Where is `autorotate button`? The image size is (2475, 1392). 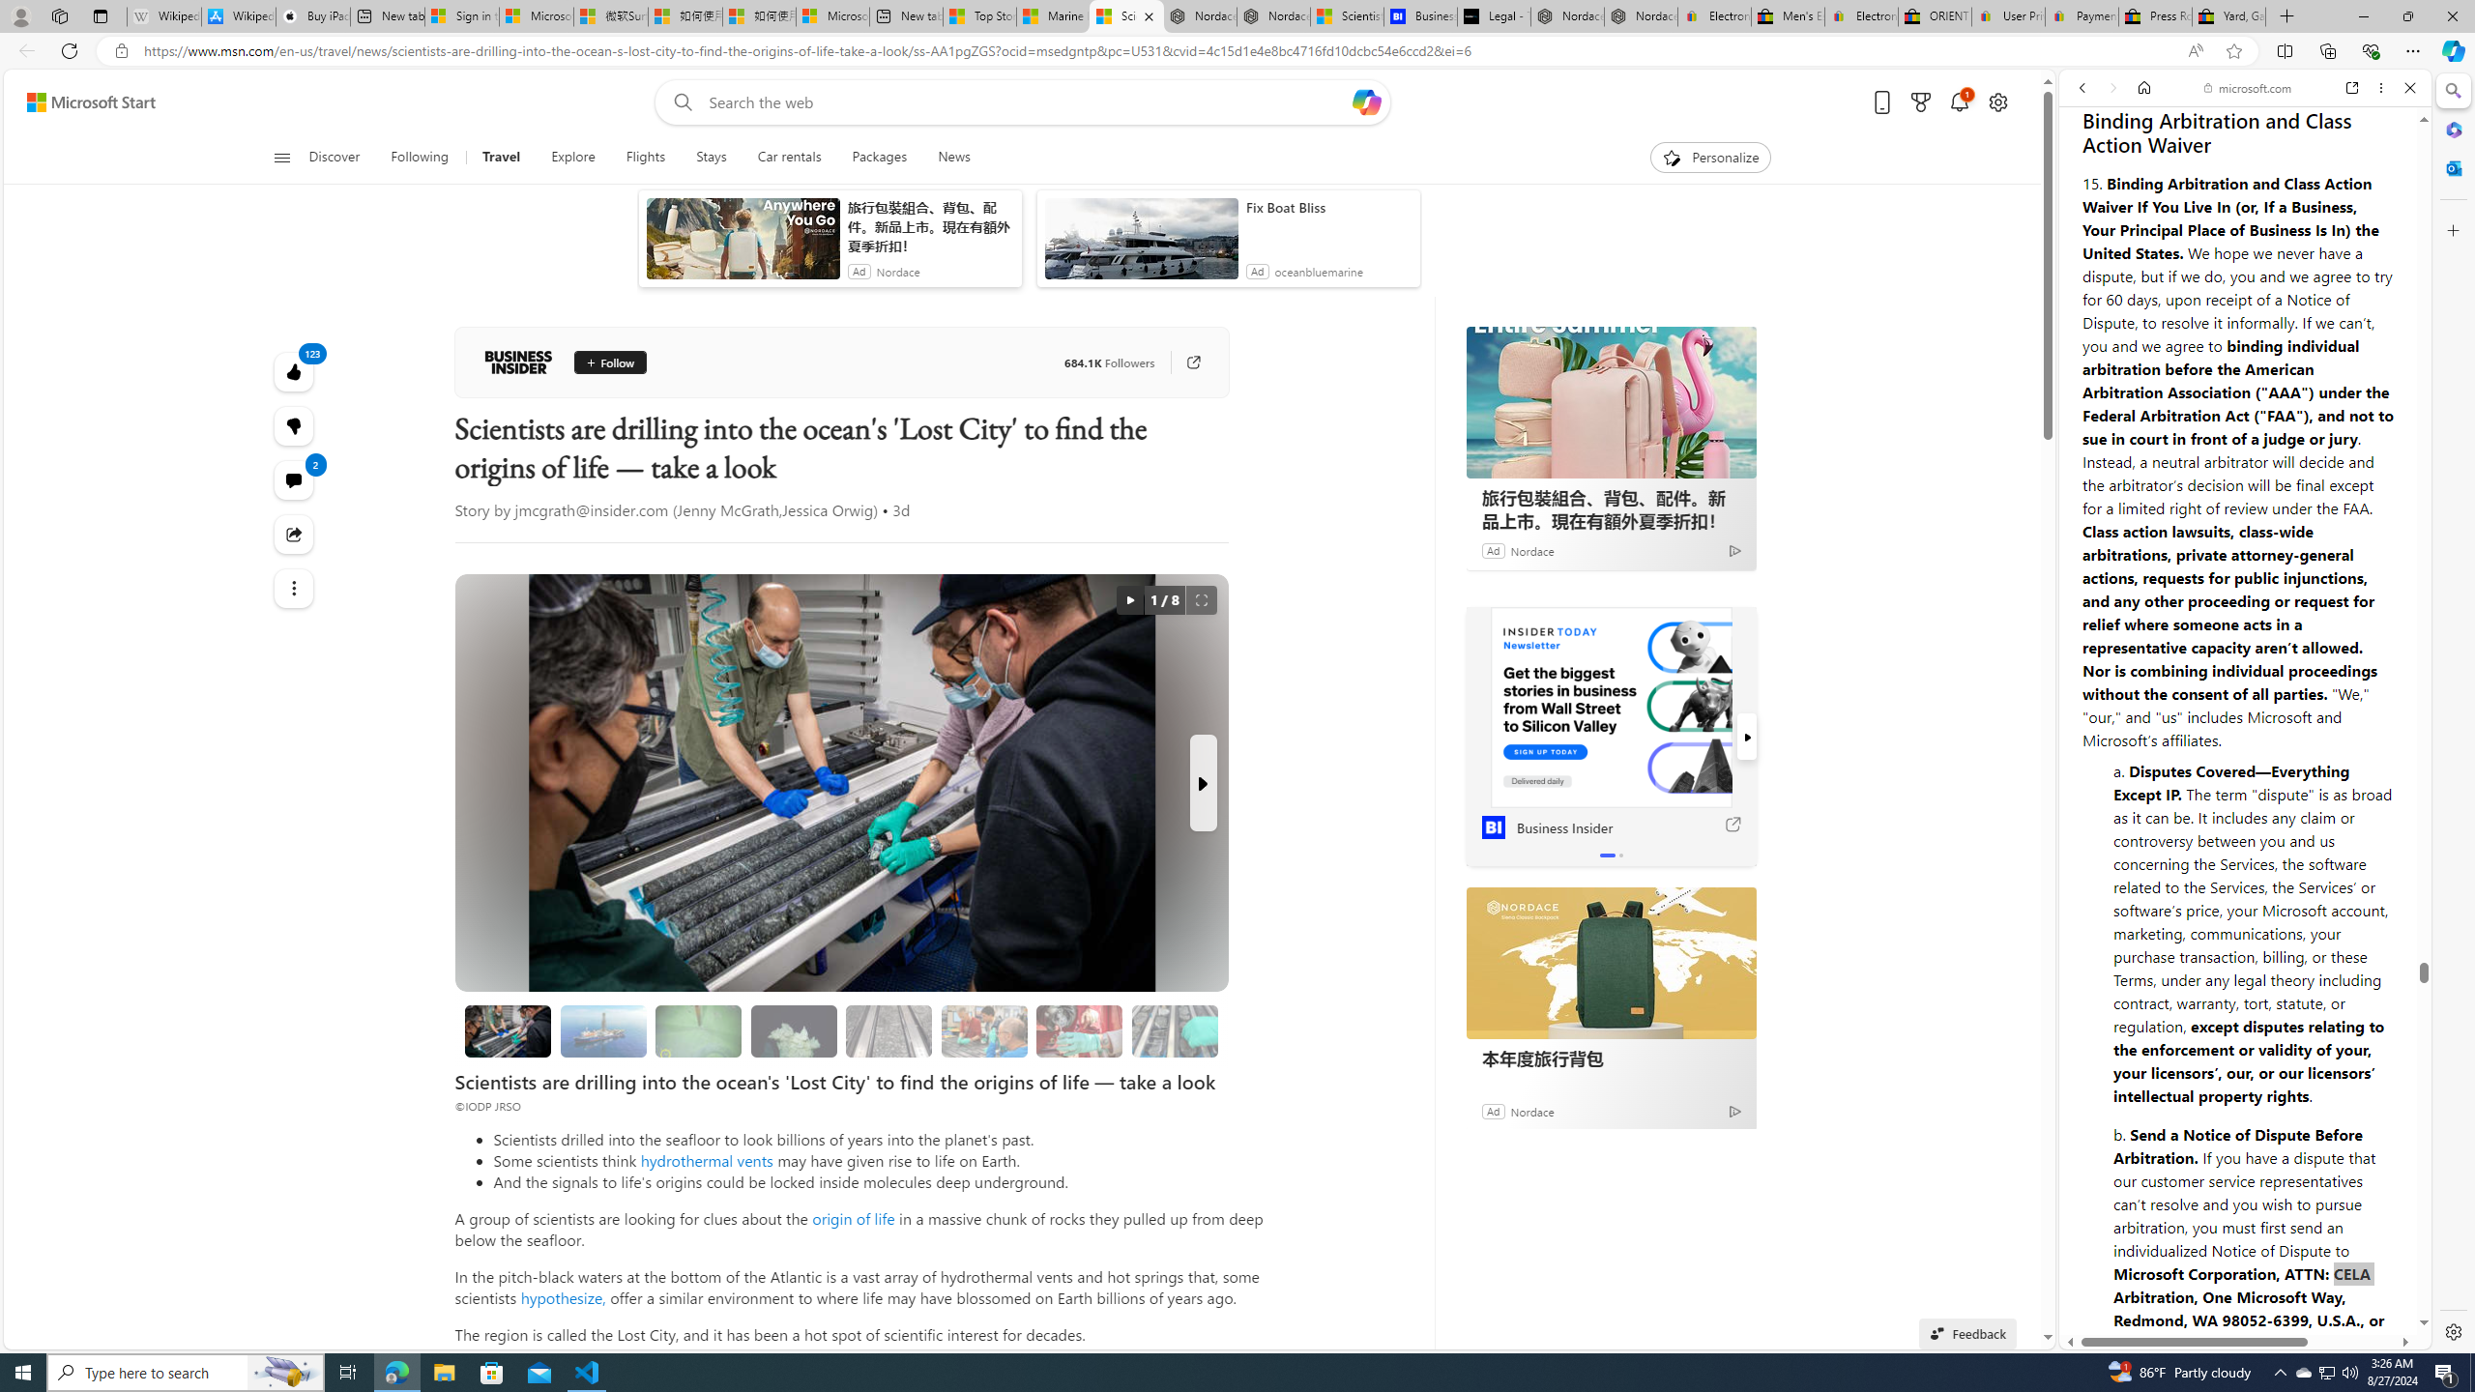 autorotate button is located at coordinates (1129, 600).